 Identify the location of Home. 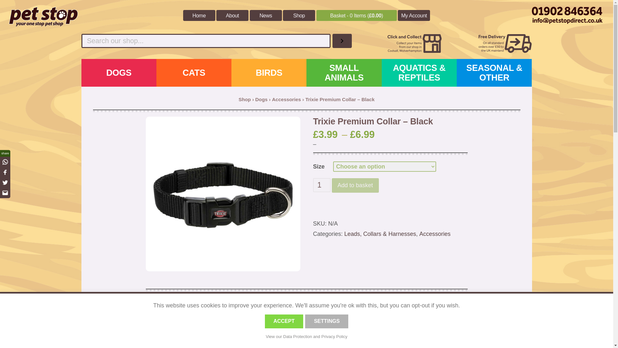
(199, 15).